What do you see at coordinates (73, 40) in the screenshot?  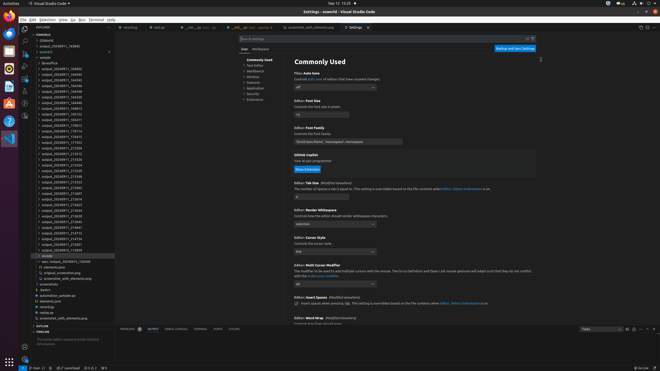 I see `OSWorld` at bounding box center [73, 40].